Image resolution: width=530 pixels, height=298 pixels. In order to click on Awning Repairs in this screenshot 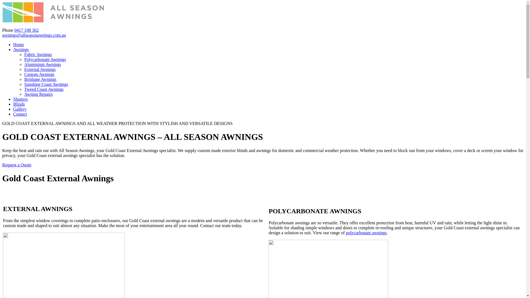, I will do `click(39, 94)`.